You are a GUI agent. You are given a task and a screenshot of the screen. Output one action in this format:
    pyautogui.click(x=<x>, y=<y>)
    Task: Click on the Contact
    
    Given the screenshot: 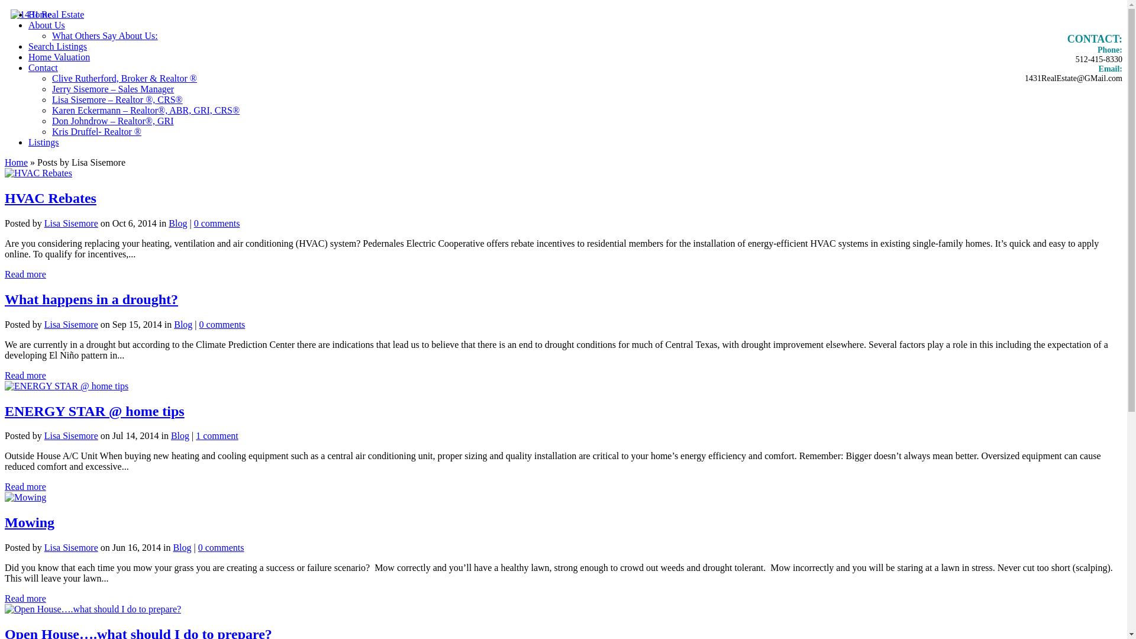 What is the action you would take?
    pyautogui.click(x=43, y=67)
    